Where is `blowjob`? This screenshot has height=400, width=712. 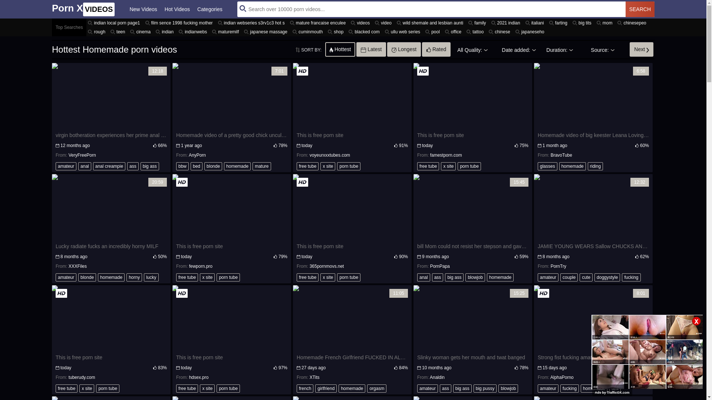 blowjob is located at coordinates (475, 277).